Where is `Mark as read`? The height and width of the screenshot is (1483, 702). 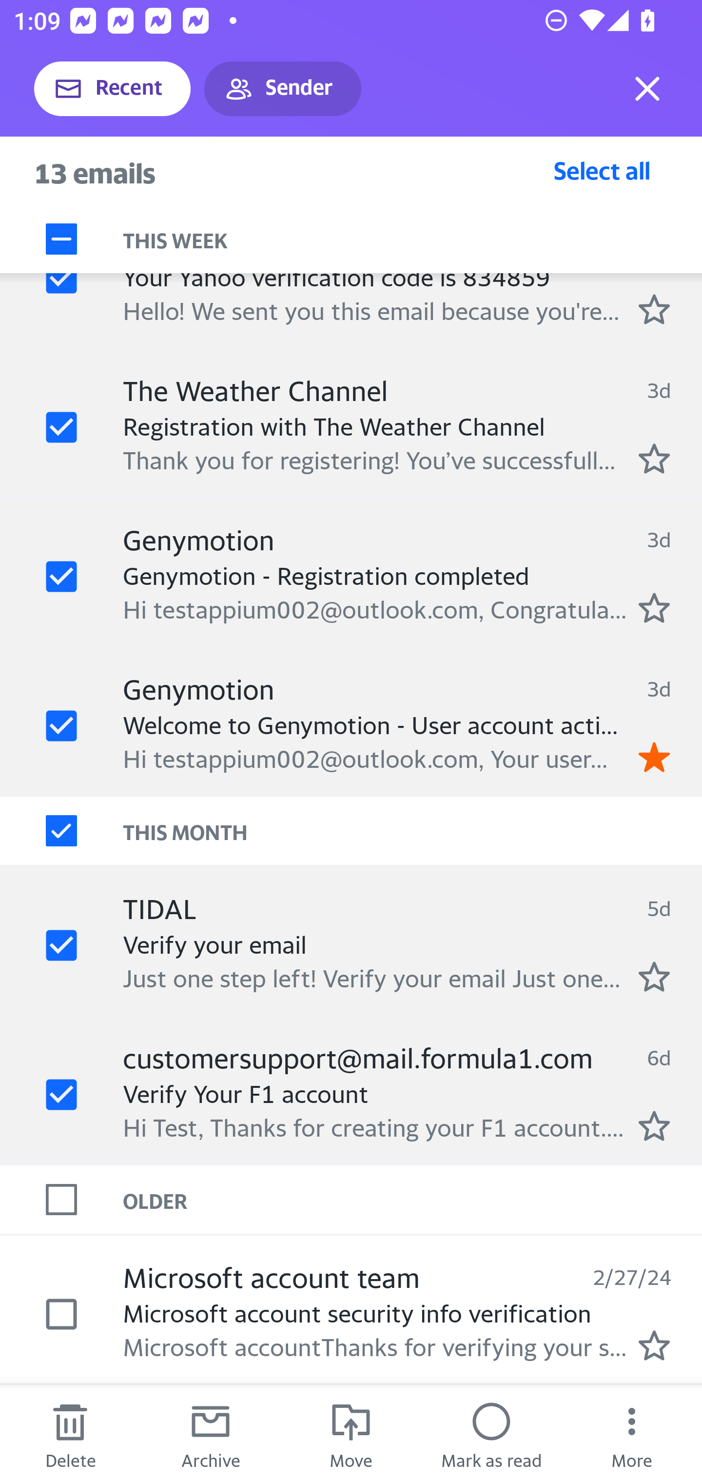 Mark as read is located at coordinates (491, 1435).